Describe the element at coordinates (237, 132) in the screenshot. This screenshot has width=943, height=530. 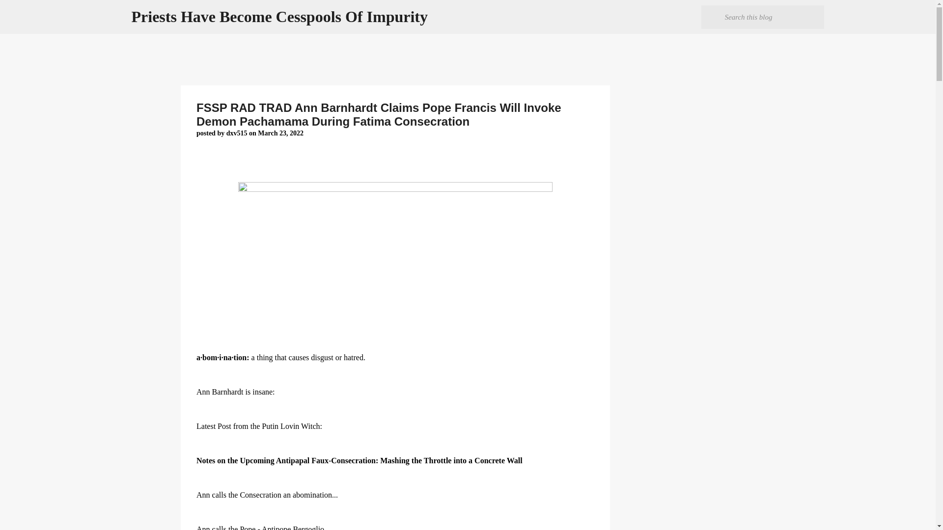
I see `dxv515` at that location.